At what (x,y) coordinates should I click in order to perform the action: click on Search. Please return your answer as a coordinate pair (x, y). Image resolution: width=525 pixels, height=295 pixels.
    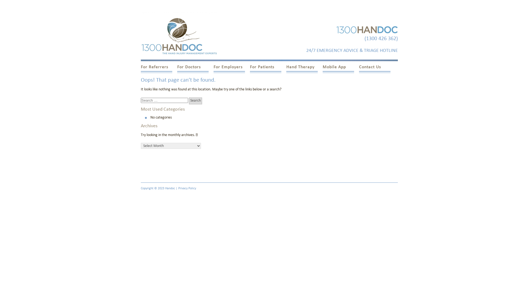
    Looking at the image, I should click on (196, 101).